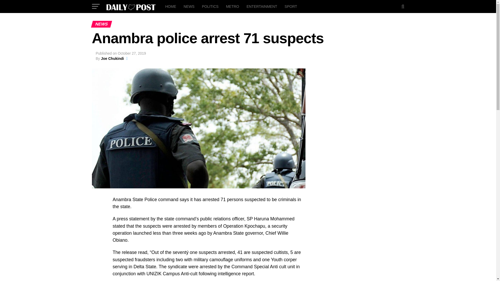 The width and height of the screenshot is (500, 281). I want to click on Posts by Joe Chukindi, so click(113, 59).